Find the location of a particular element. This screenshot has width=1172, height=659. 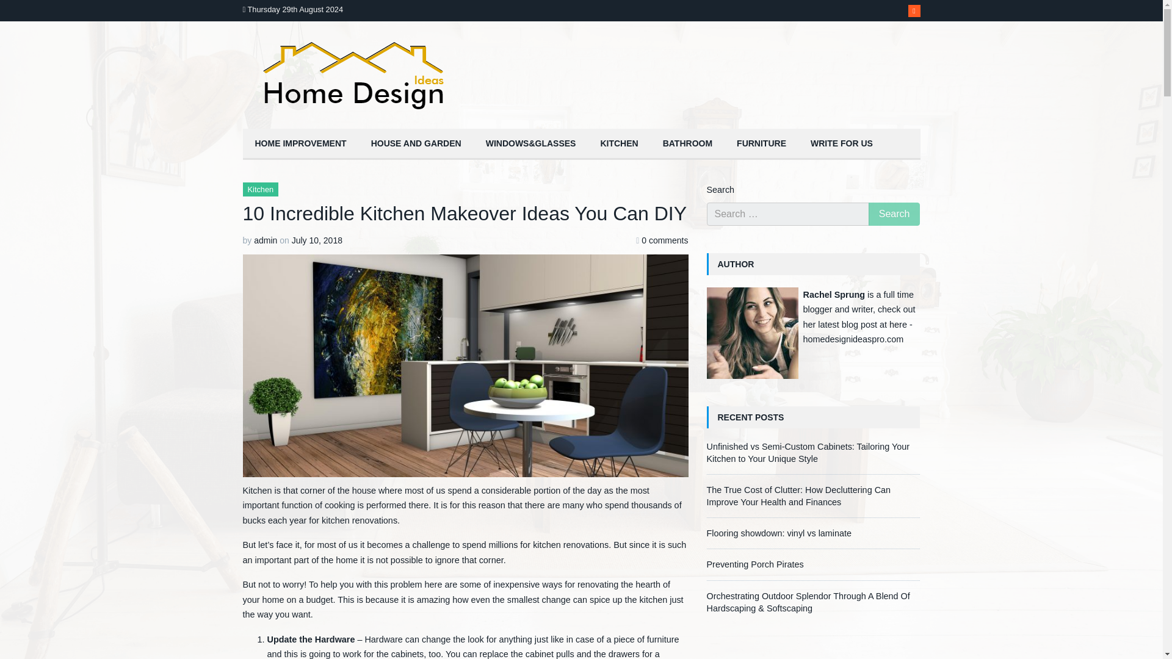

KITCHEN is located at coordinates (619, 144).